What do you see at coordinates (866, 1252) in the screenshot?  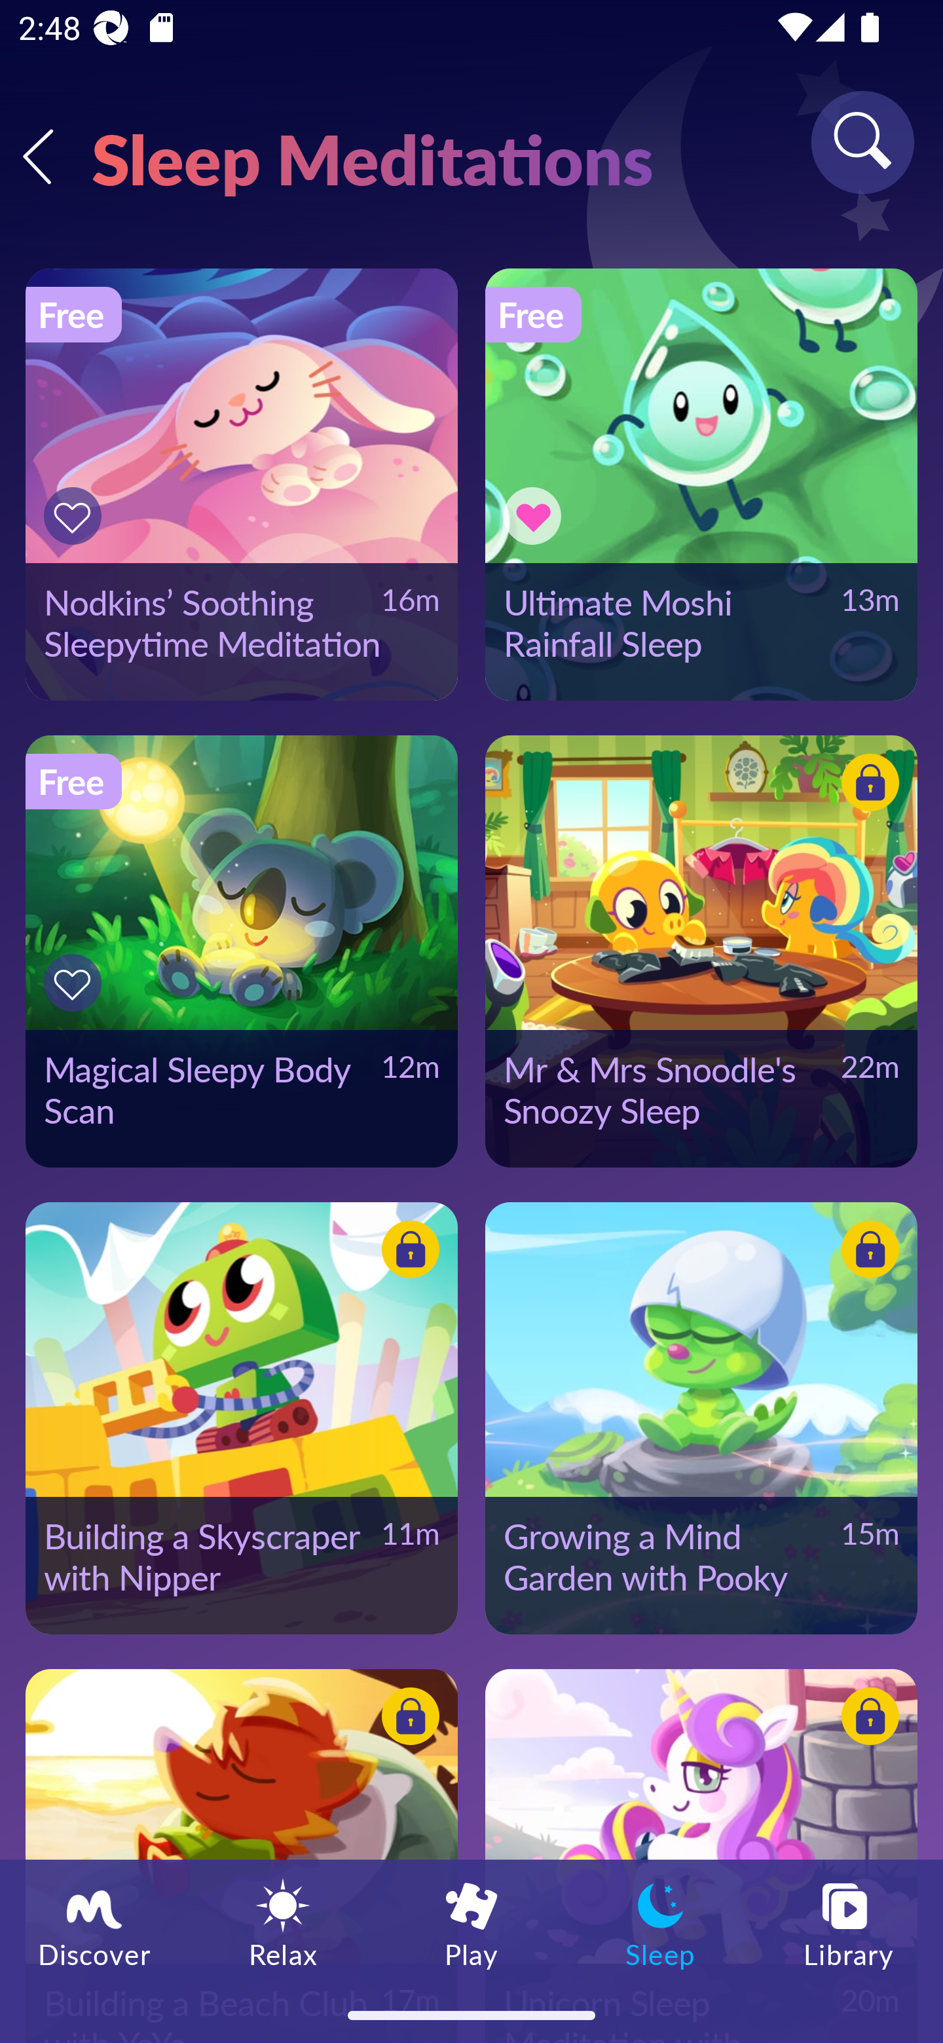 I see `Button` at bounding box center [866, 1252].